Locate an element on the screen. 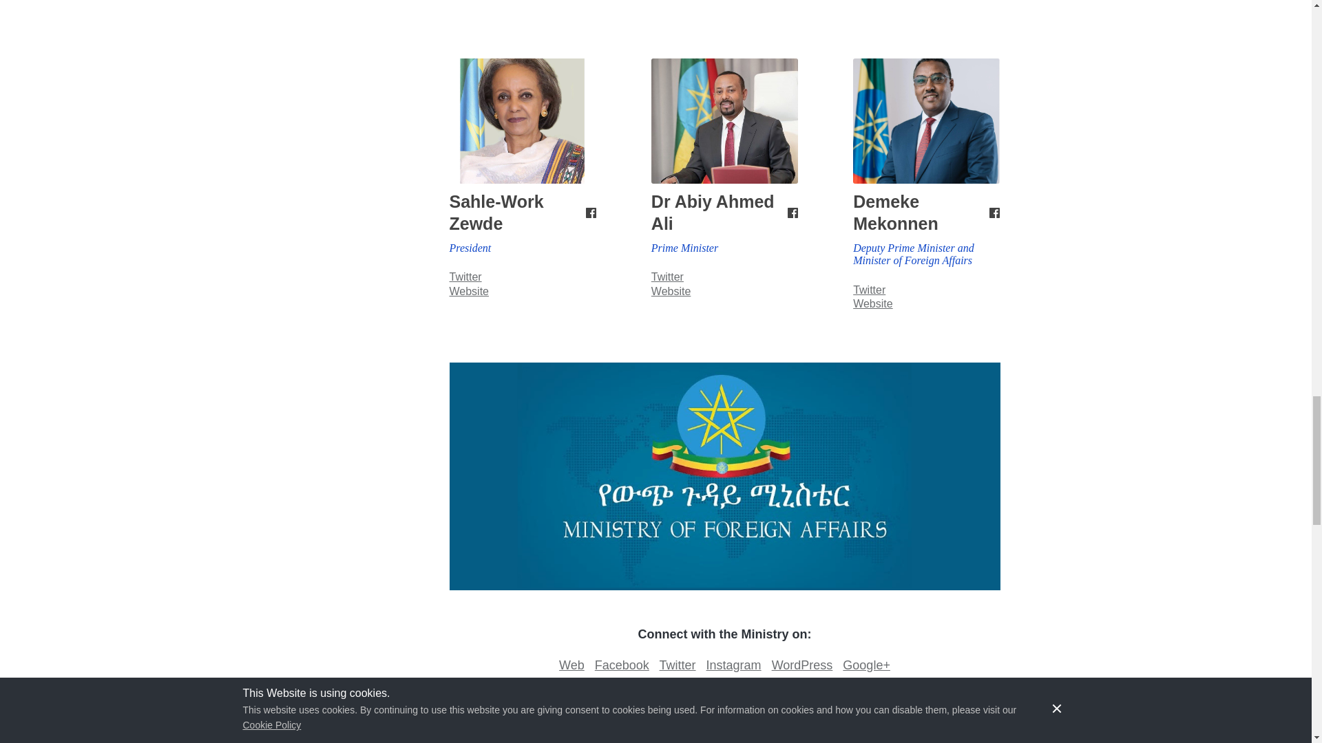  Website is located at coordinates (671, 291).